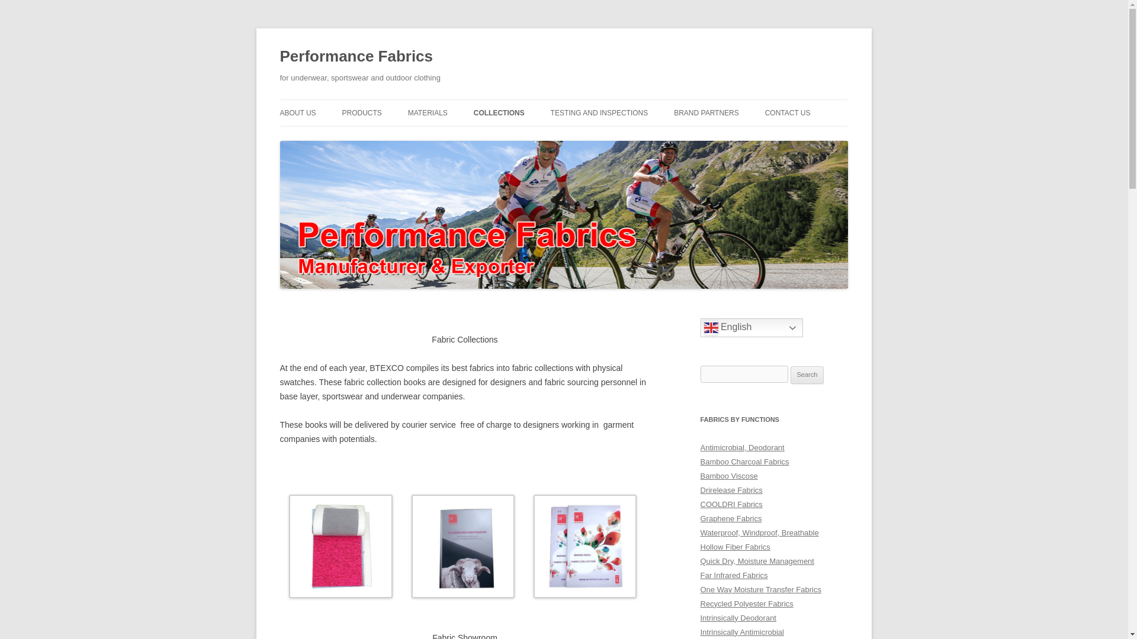 Image resolution: width=1137 pixels, height=639 pixels. I want to click on Performance Fabrics, so click(356, 57).